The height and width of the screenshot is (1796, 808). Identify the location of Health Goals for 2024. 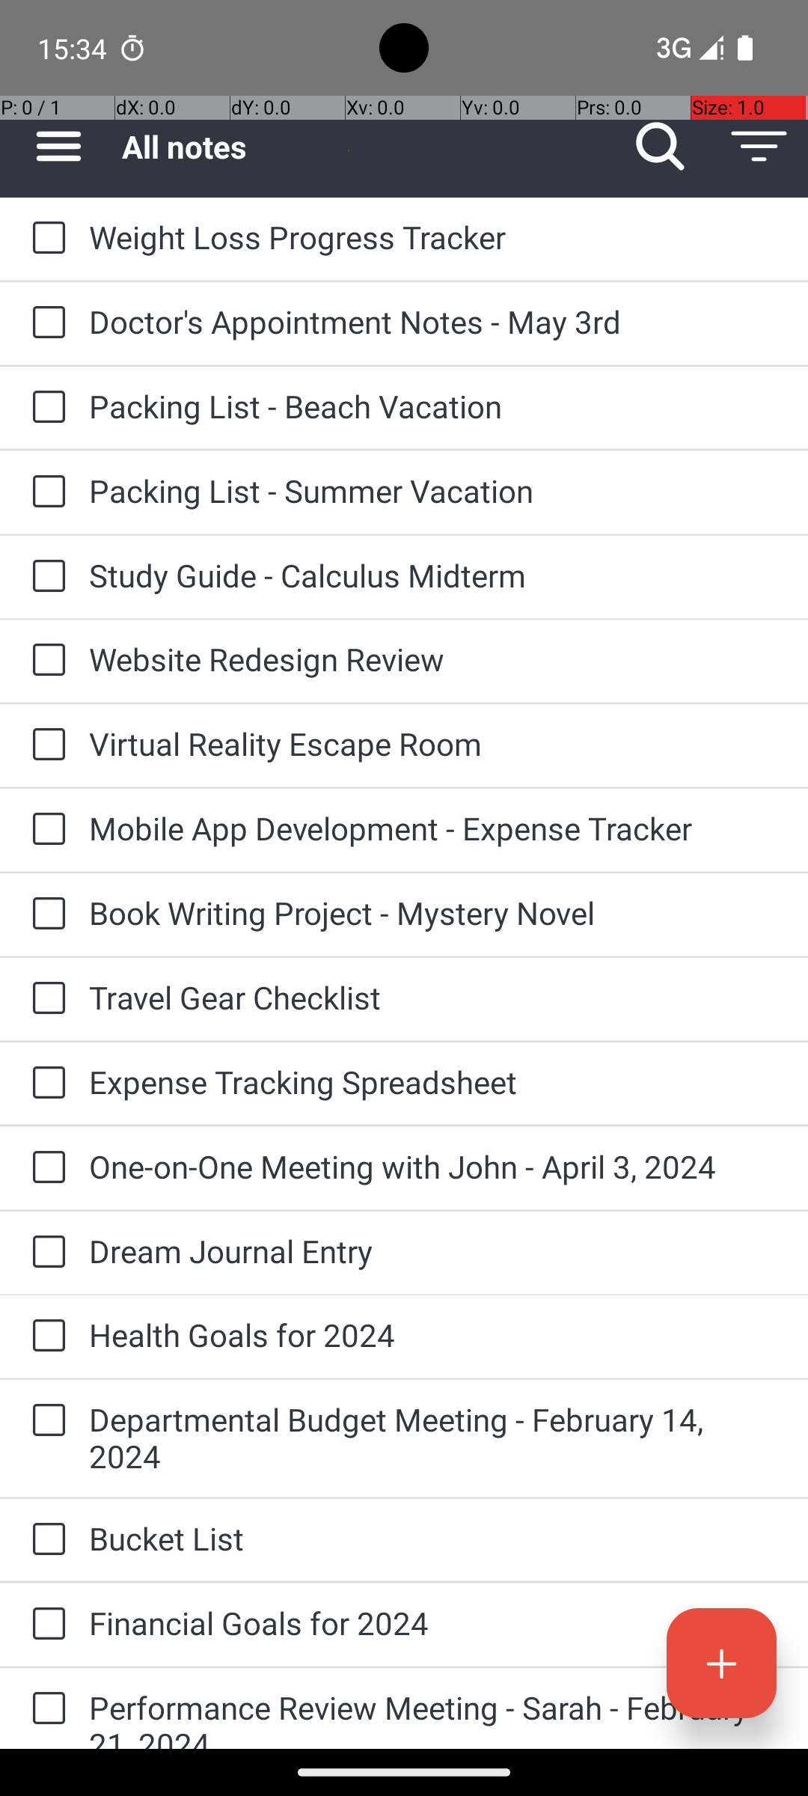
(434, 1335).